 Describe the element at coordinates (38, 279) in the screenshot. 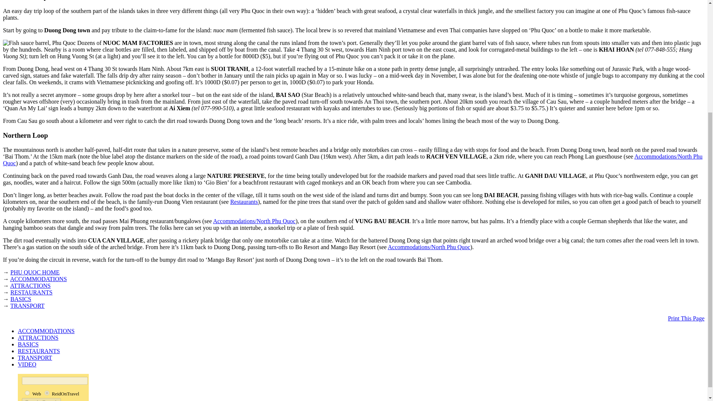

I see `ACCOMMODATIONS` at that location.